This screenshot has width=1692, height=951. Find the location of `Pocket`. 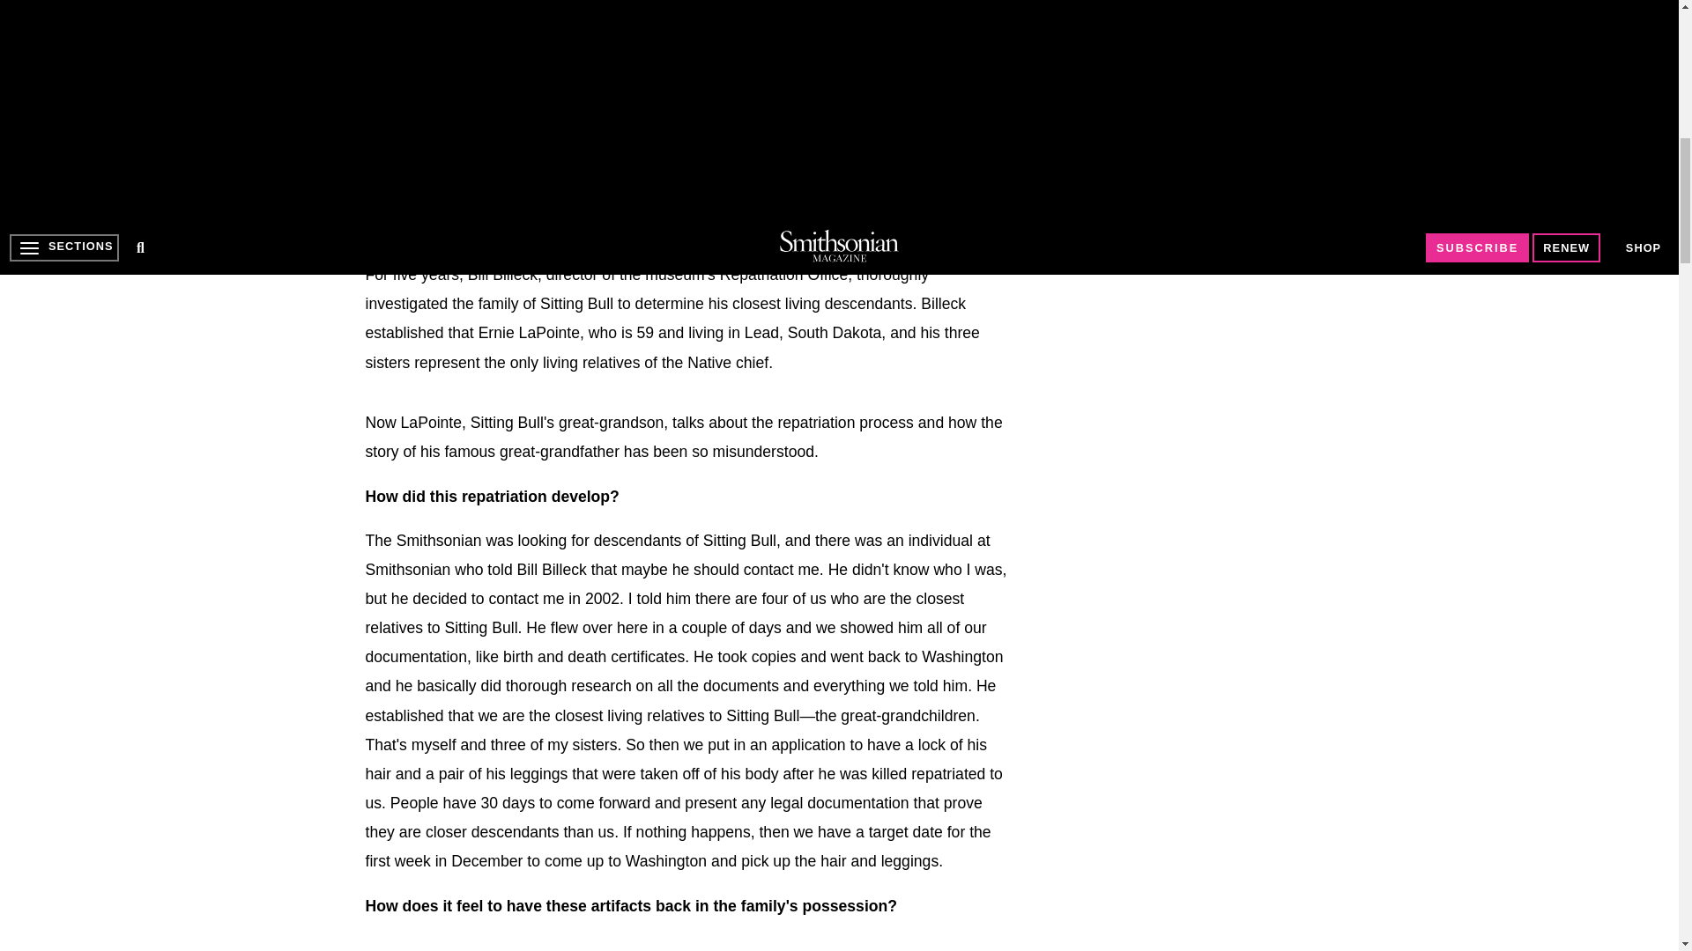

Pocket is located at coordinates (559, 9).